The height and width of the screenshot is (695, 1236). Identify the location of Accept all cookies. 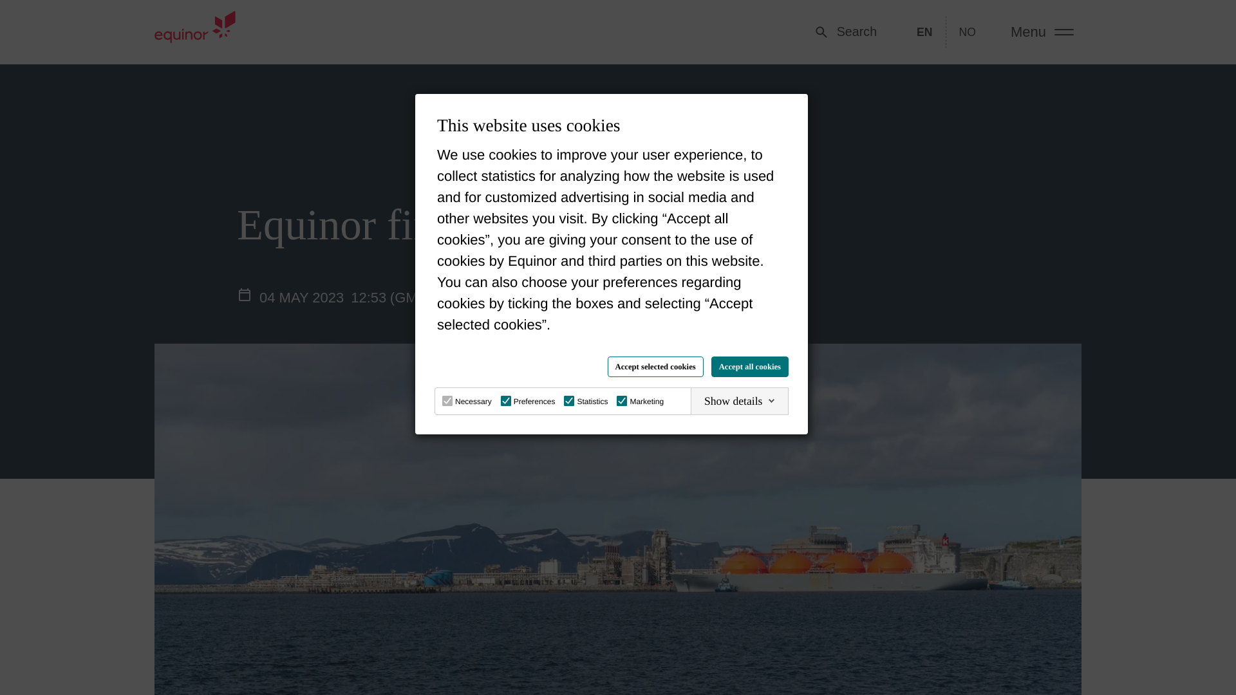
(749, 367).